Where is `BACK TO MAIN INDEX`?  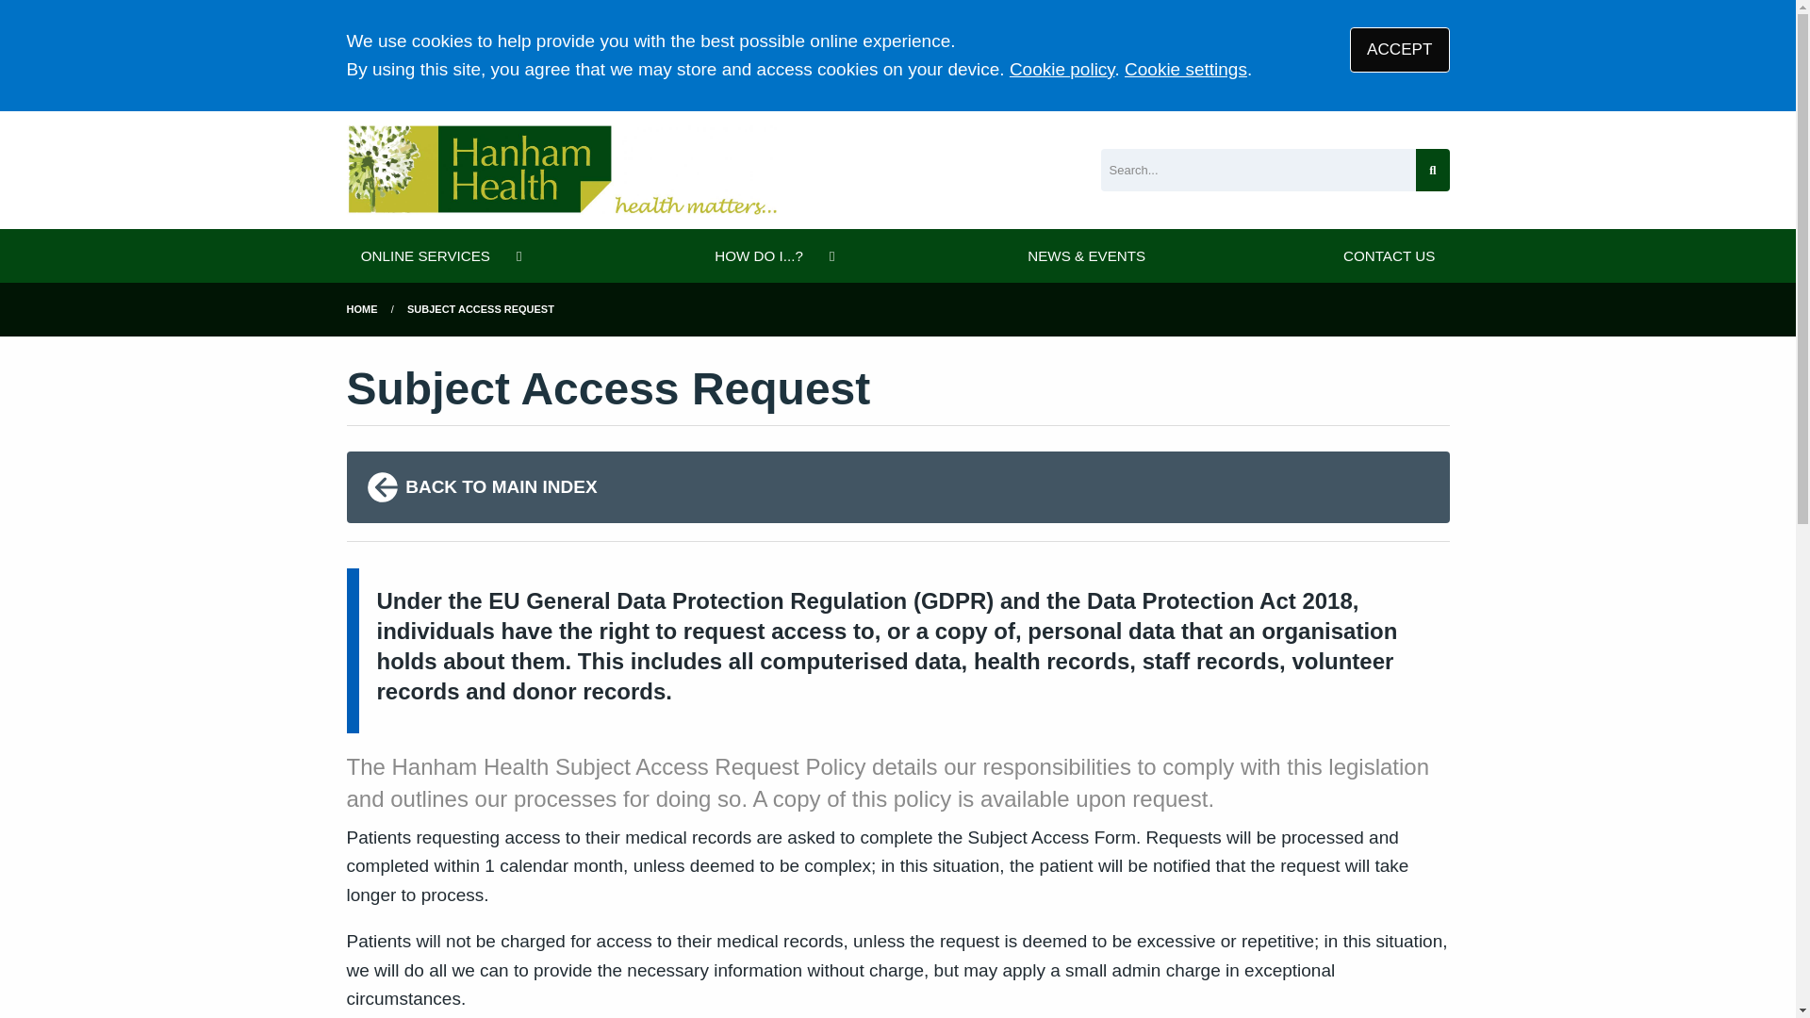
BACK TO MAIN INDEX is located at coordinates (897, 487).